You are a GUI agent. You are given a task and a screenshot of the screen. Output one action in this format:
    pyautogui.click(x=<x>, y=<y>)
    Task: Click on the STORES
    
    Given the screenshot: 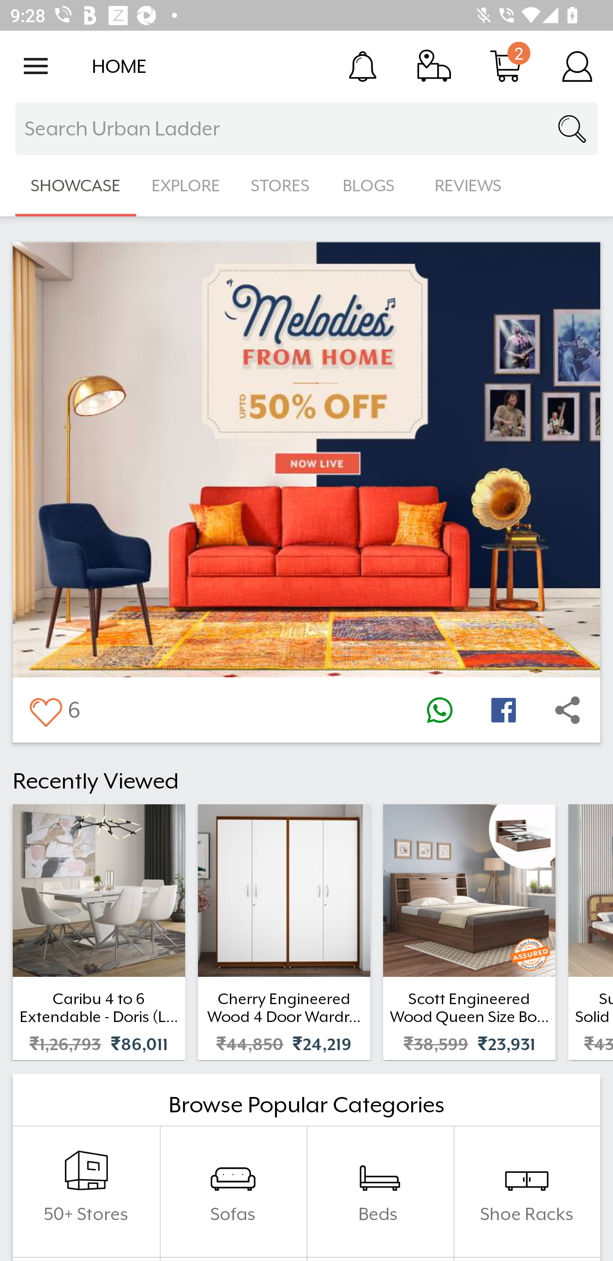 What is the action you would take?
    pyautogui.click(x=281, y=186)
    